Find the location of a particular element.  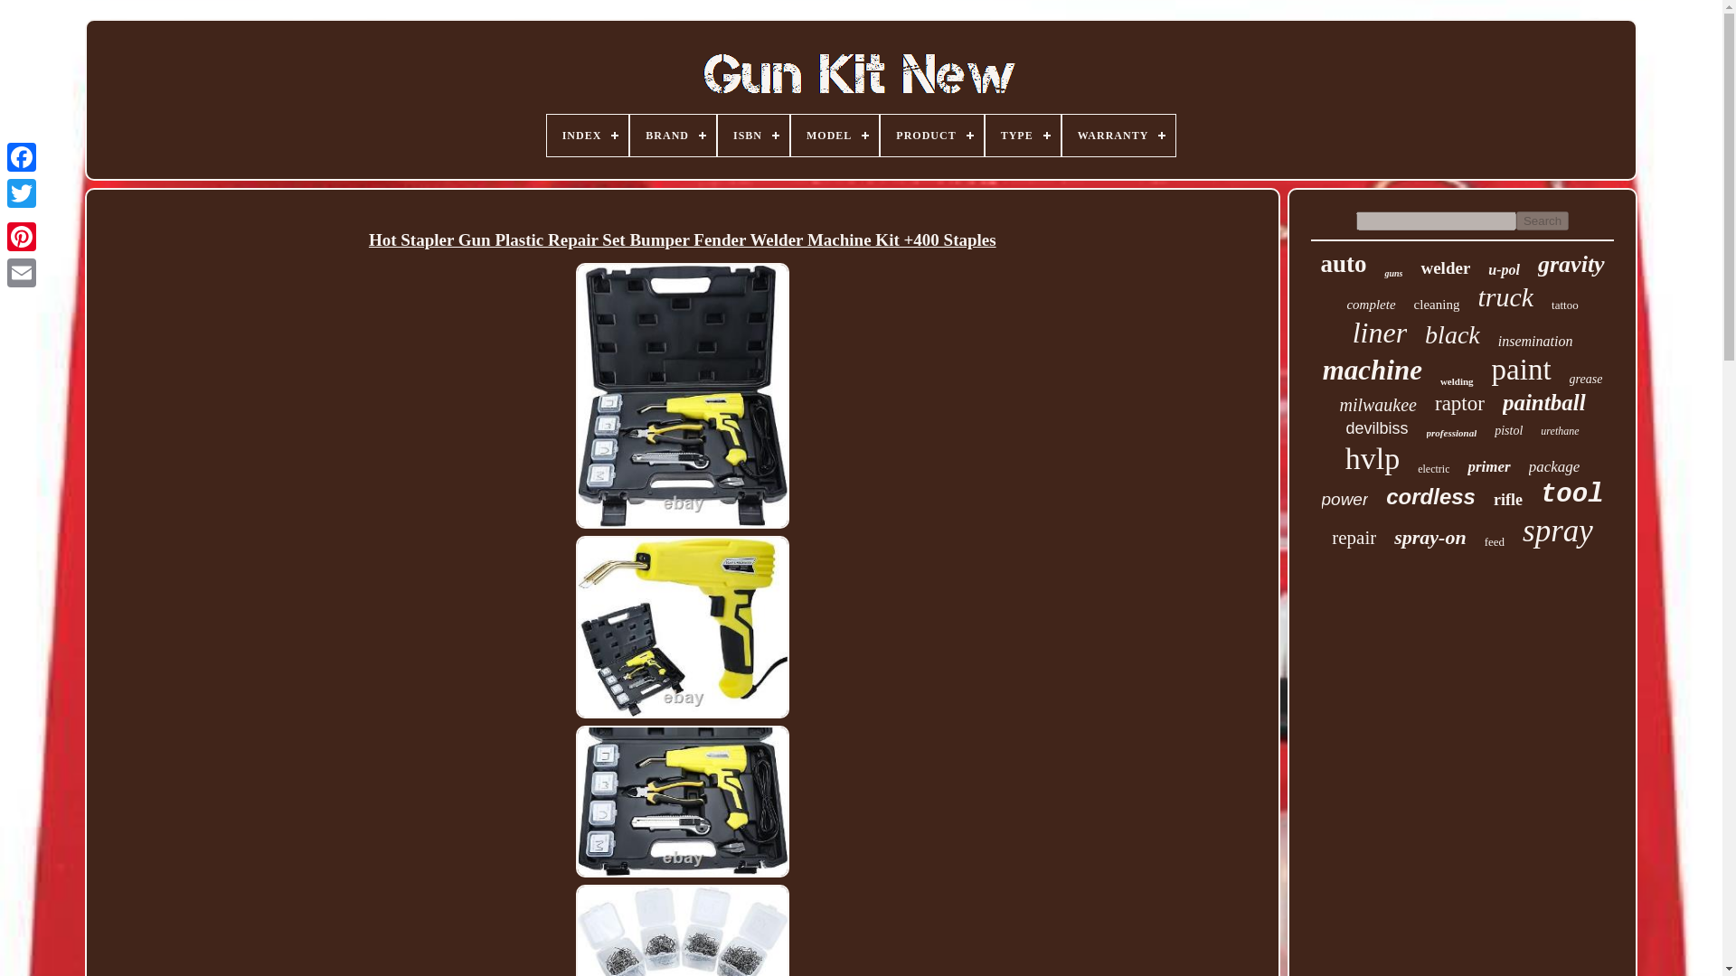

INDEX is located at coordinates (588, 136).